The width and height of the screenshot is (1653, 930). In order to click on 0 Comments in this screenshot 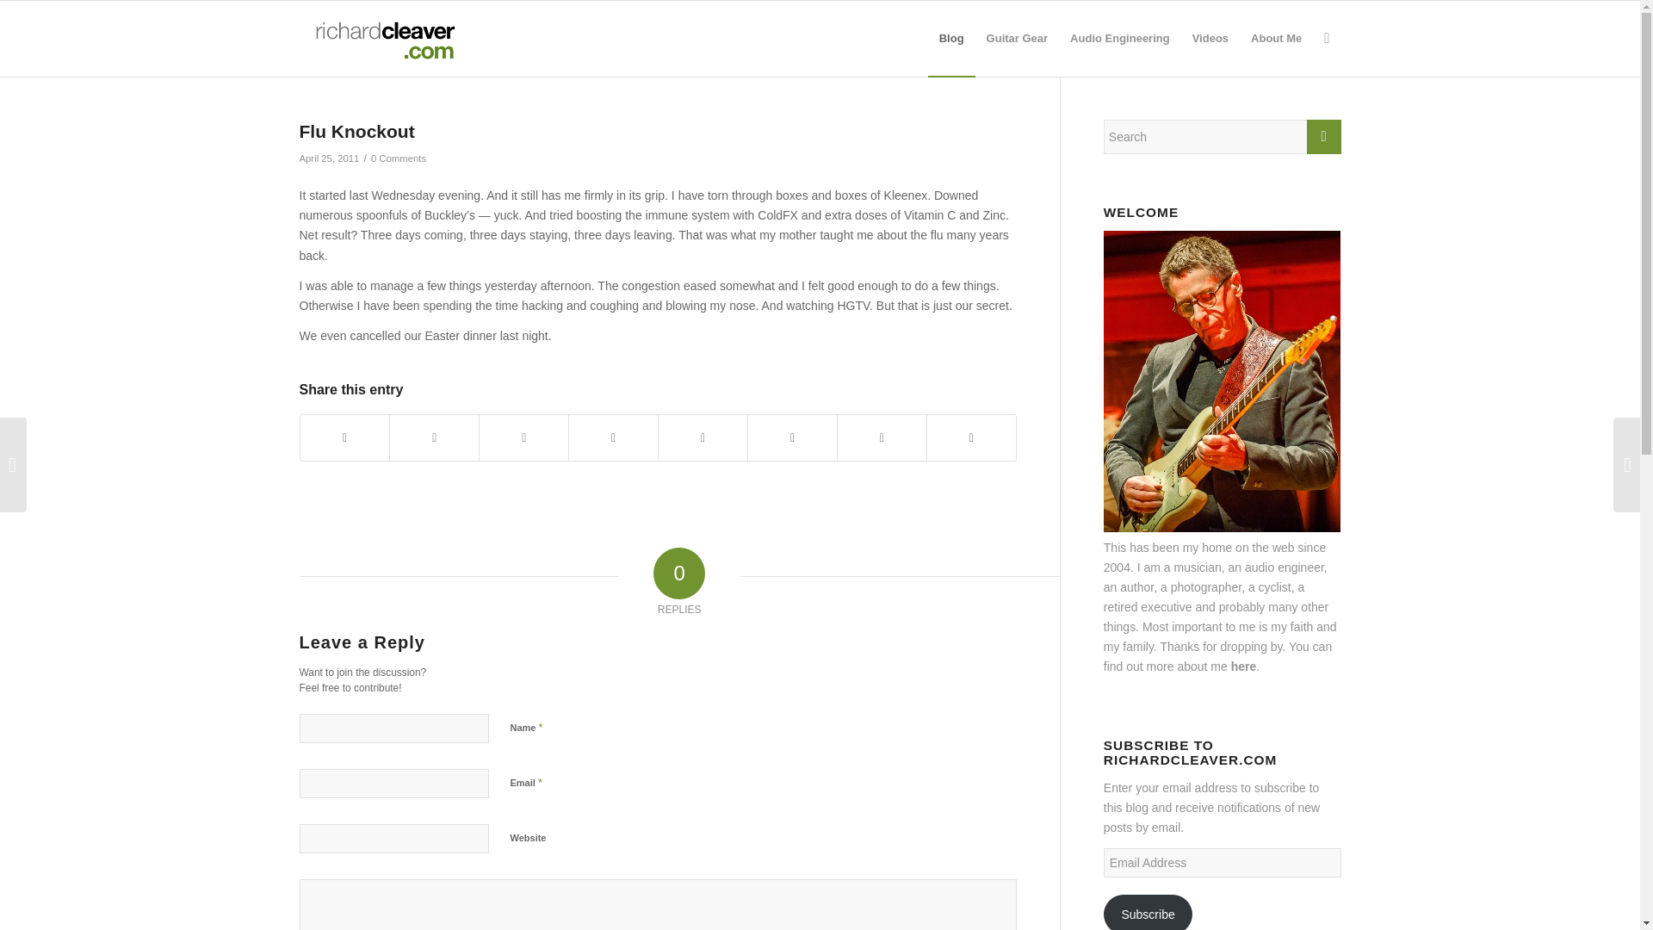, I will do `click(398, 158)`.